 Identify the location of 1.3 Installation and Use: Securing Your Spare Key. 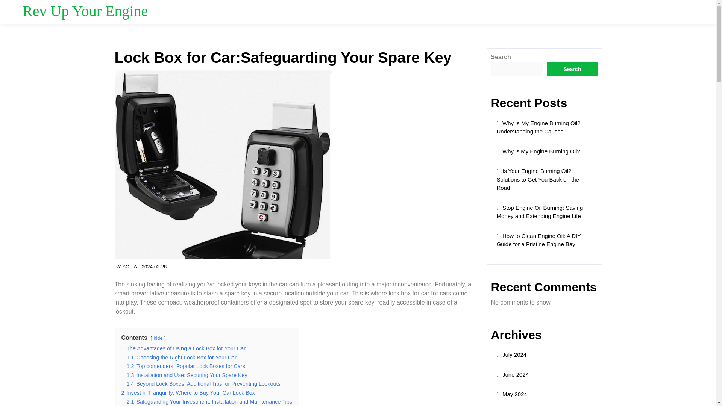
(187, 375).